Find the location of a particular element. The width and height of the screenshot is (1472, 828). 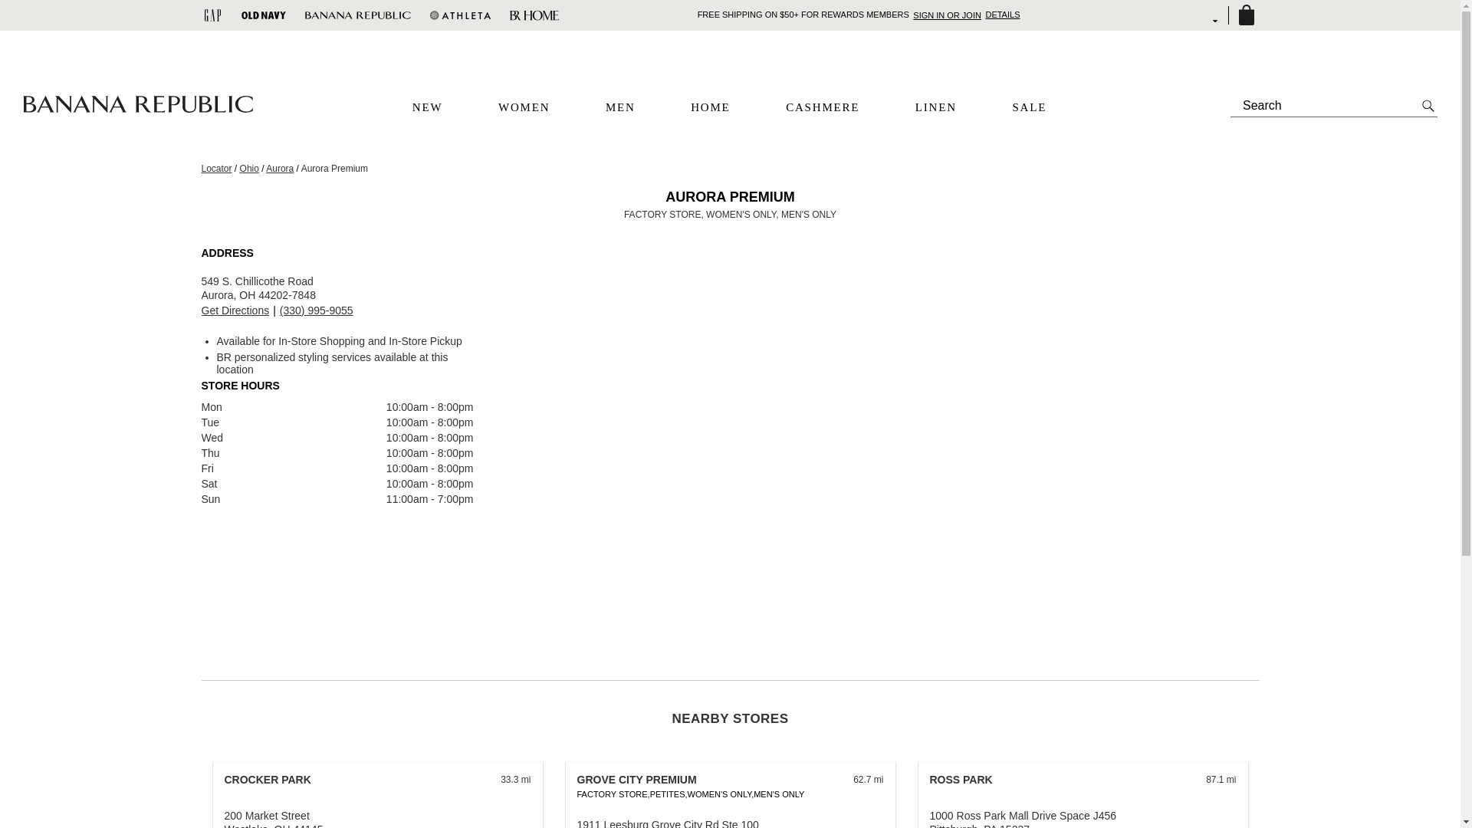

Get Directions is located at coordinates (235, 310).